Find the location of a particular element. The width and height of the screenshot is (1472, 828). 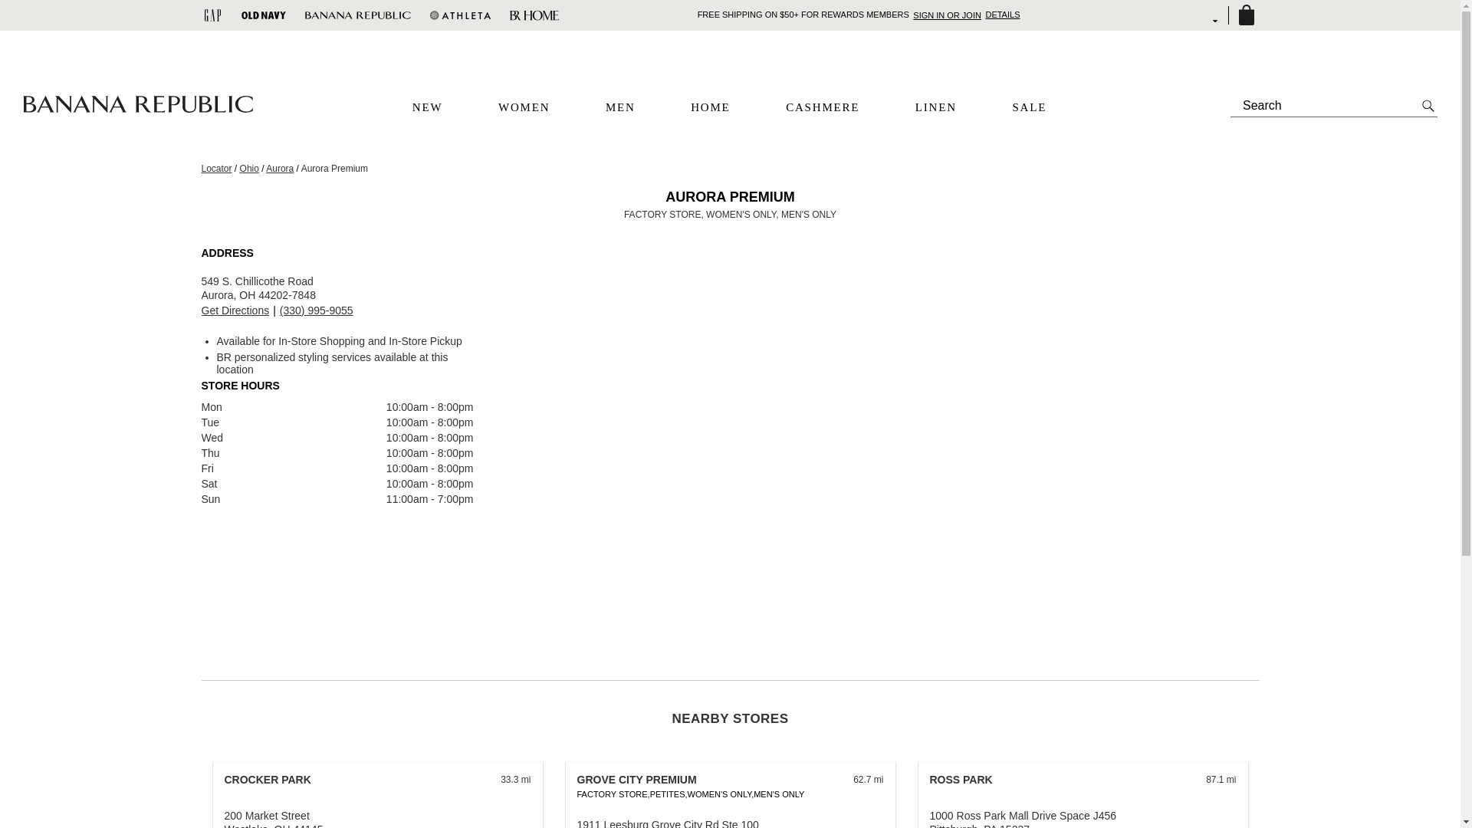

Get Directions is located at coordinates (235, 310).